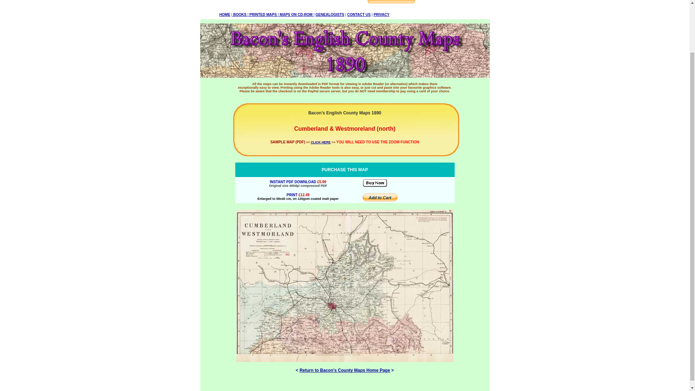  I want to click on MAPS ON CD-ROM, so click(296, 14).